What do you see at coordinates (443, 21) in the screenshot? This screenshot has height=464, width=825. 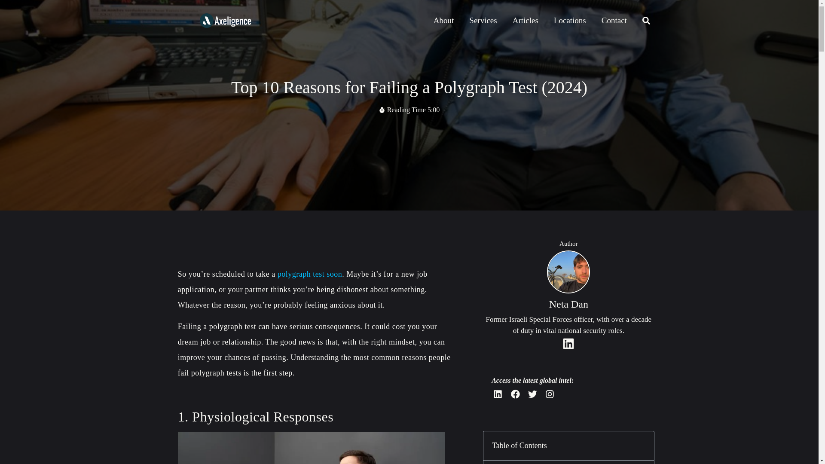 I see `About` at bounding box center [443, 21].